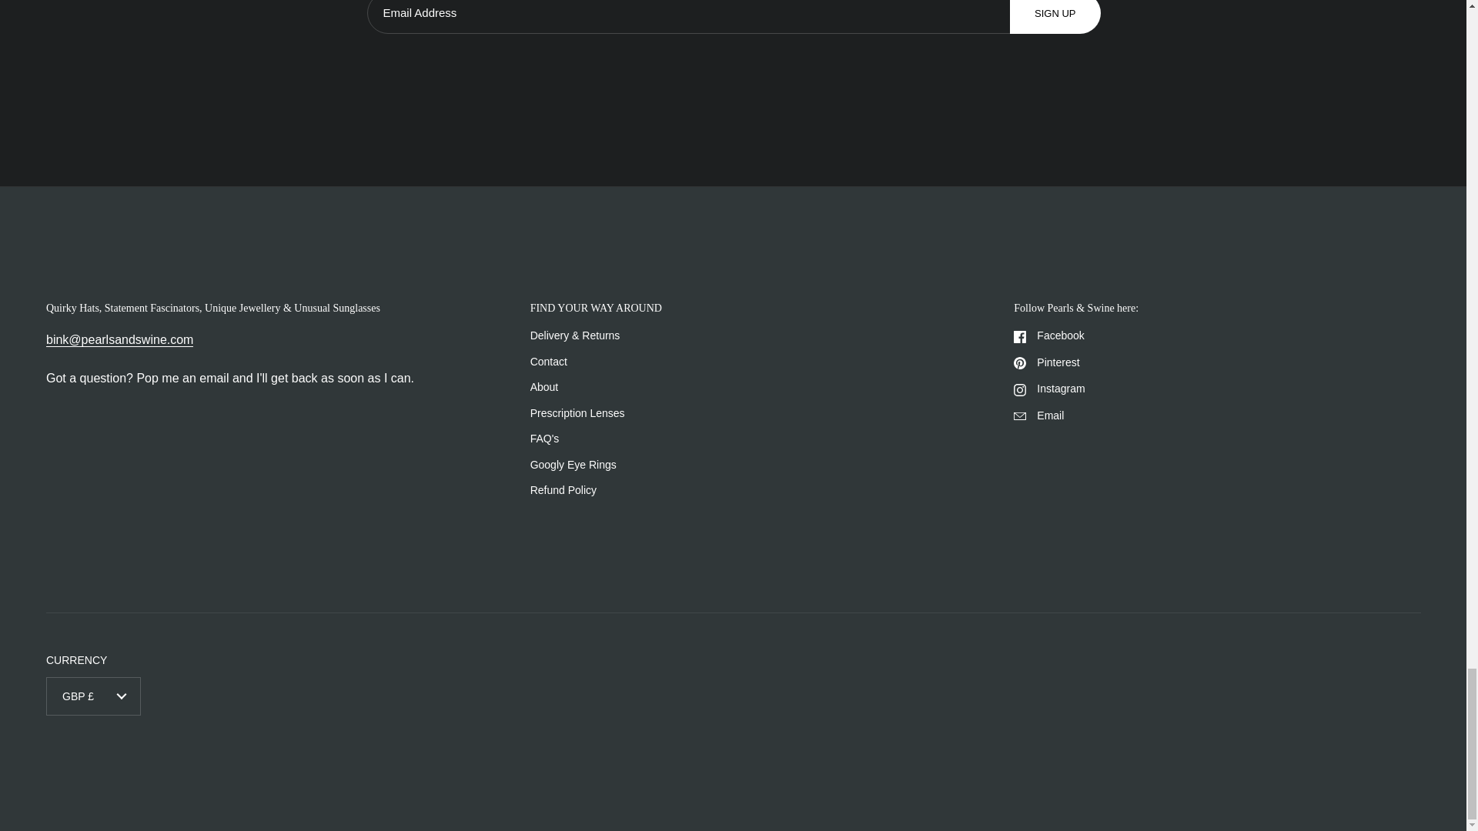 This screenshot has height=831, width=1478. What do you see at coordinates (1055, 12) in the screenshot?
I see `SIGN UP` at bounding box center [1055, 12].